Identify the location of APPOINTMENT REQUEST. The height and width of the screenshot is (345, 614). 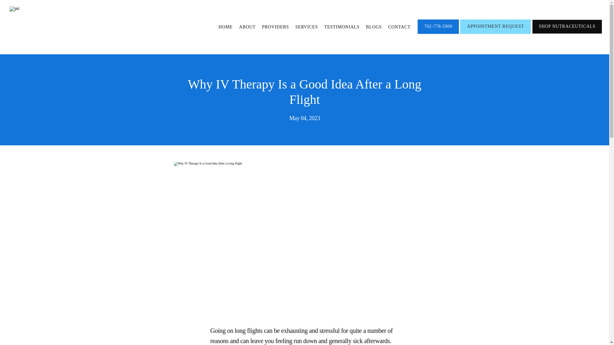
(495, 33).